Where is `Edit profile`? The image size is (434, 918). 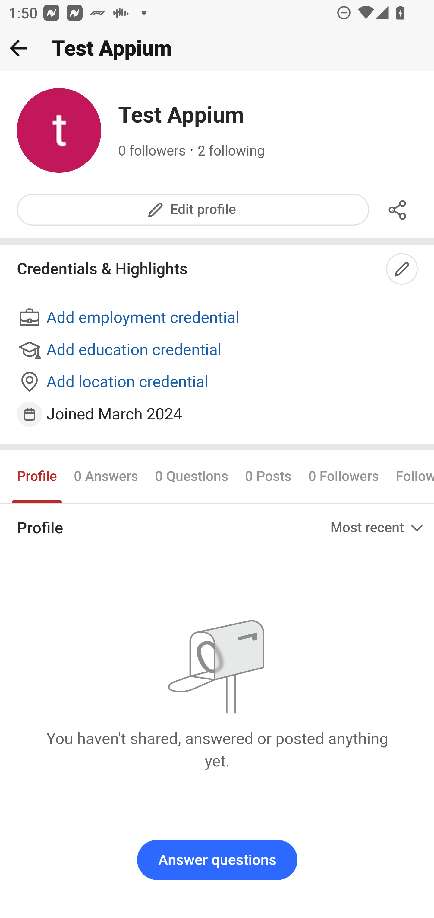 Edit profile is located at coordinates (193, 210).